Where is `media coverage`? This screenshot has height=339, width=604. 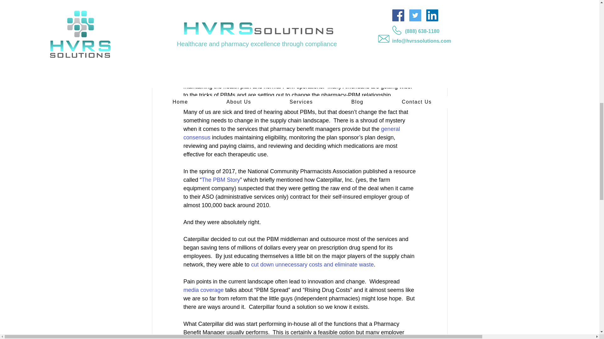 media coverage is located at coordinates (203, 290).